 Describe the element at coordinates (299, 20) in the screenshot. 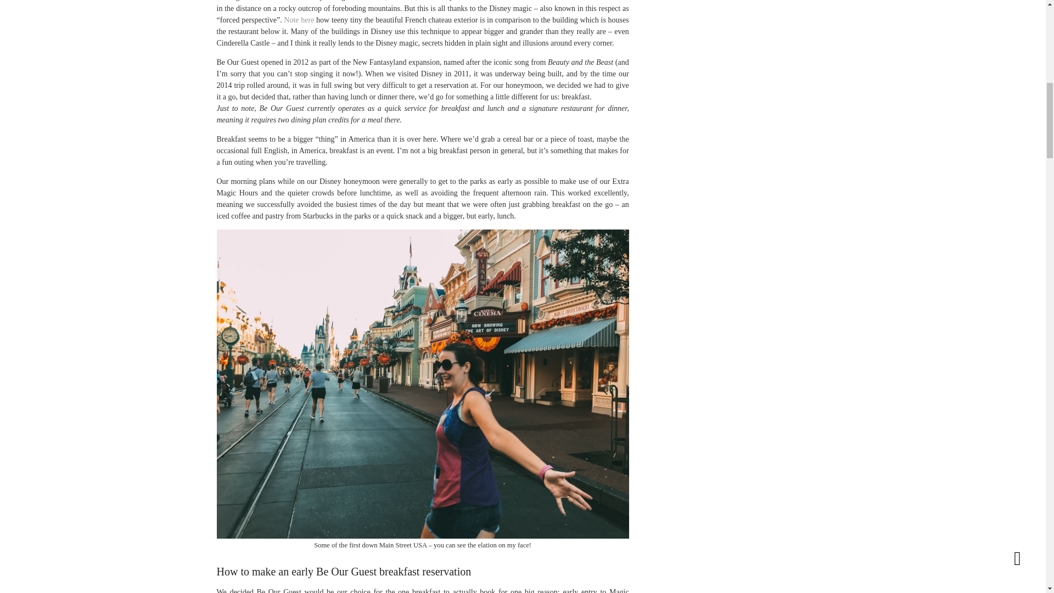

I see `Note here` at that location.